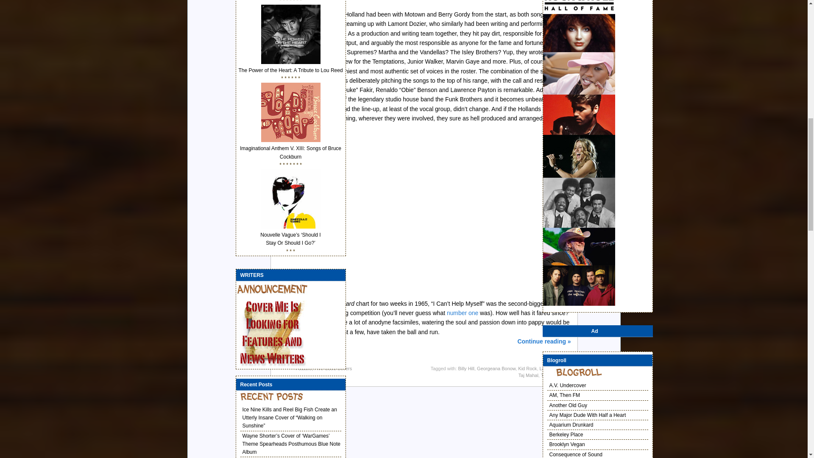 Image resolution: width=814 pixels, height=458 pixels. I want to click on Lamont Dozier, so click(554, 368).